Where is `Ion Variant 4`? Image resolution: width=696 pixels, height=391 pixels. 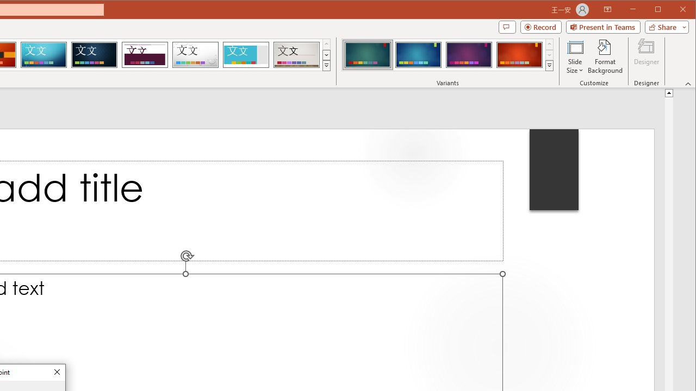 Ion Variant 4 is located at coordinates (519, 54).